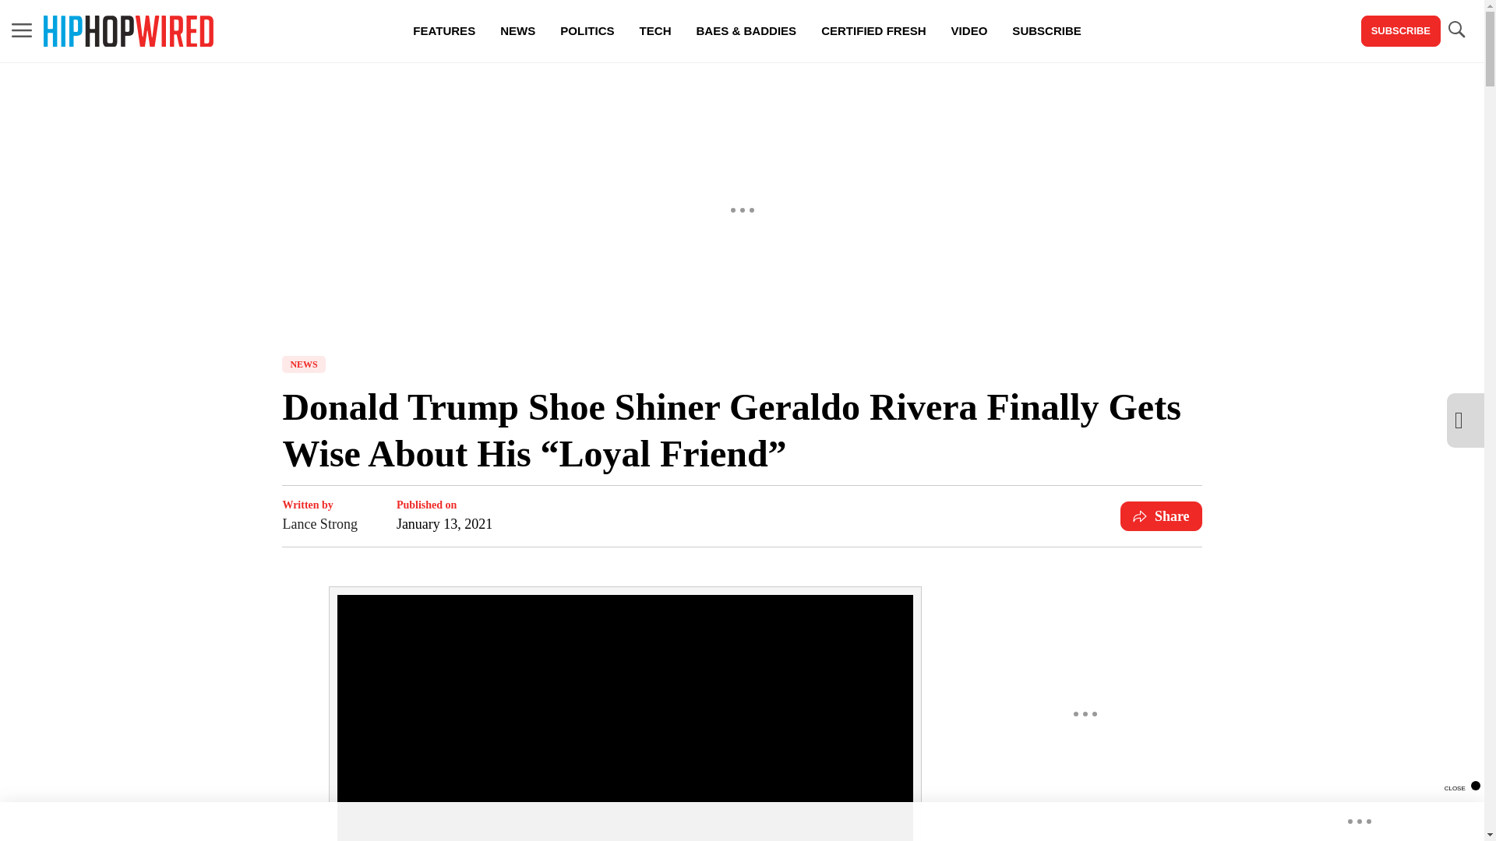 This screenshot has height=841, width=1496. Describe the element at coordinates (969, 31) in the screenshot. I see `VIDEO` at that location.